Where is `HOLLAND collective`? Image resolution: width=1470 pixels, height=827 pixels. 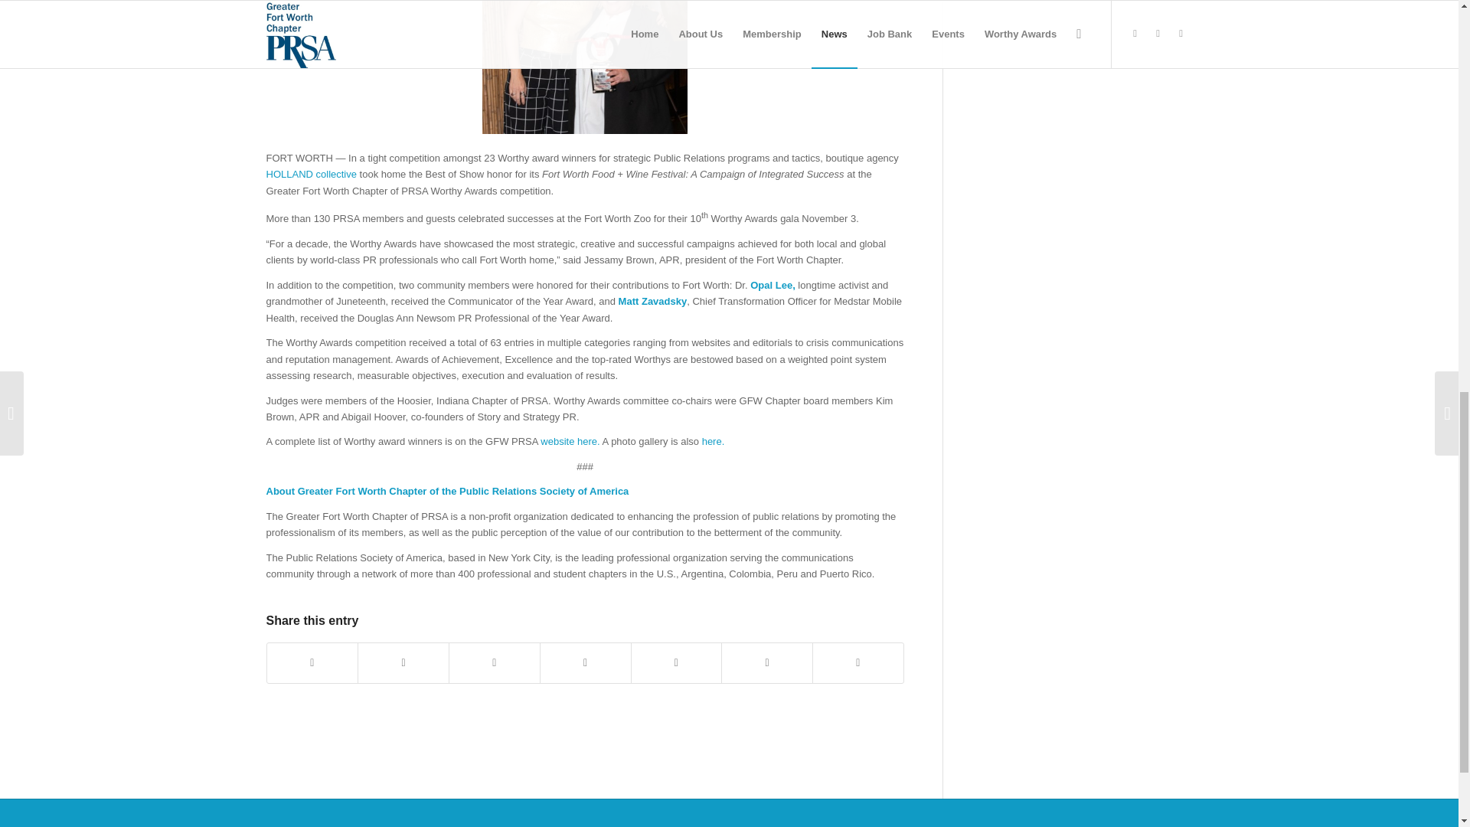 HOLLAND collective is located at coordinates (311, 175).